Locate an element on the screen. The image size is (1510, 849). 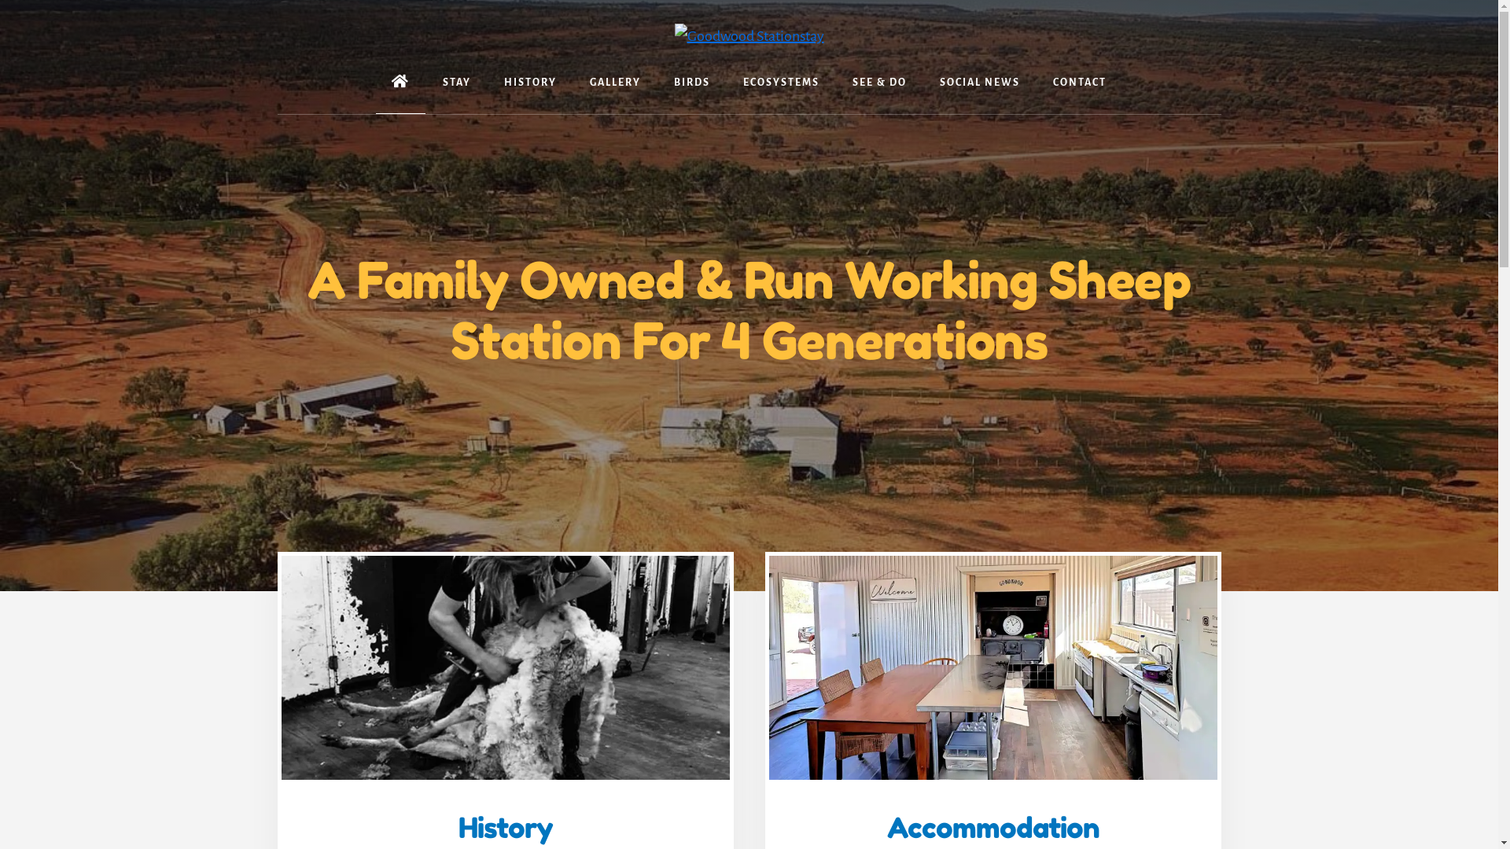
SEE & DO is located at coordinates (879, 83).